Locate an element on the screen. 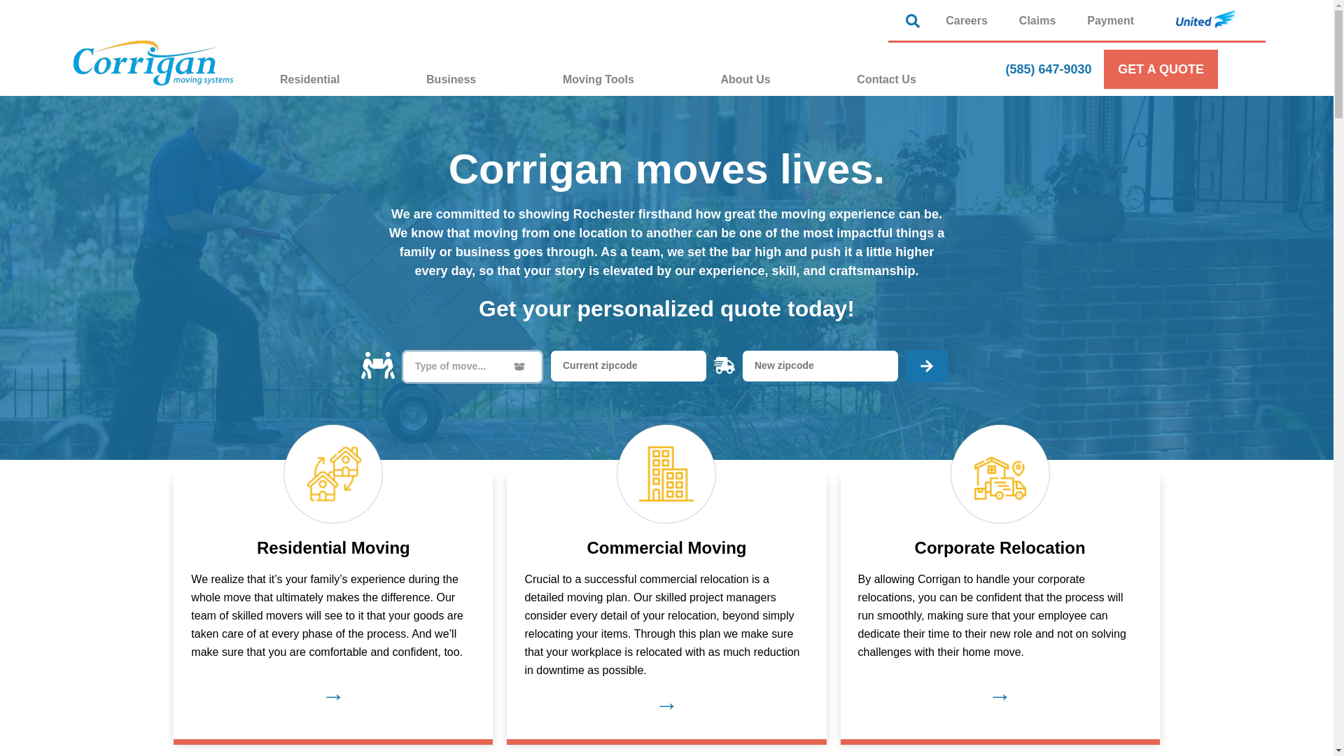 Image resolution: width=1344 pixels, height=756 pixels. Open Search is located at coordinates (916, 21).